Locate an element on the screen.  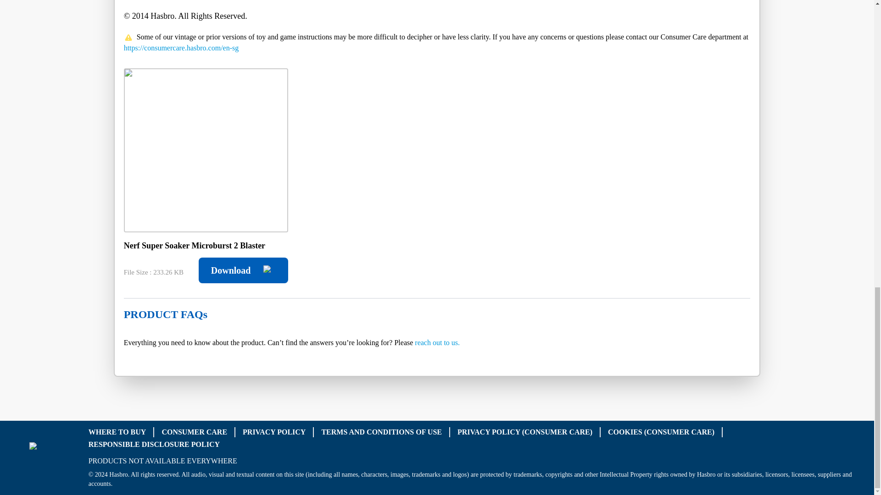
Download is located at coordinates (243, 270).